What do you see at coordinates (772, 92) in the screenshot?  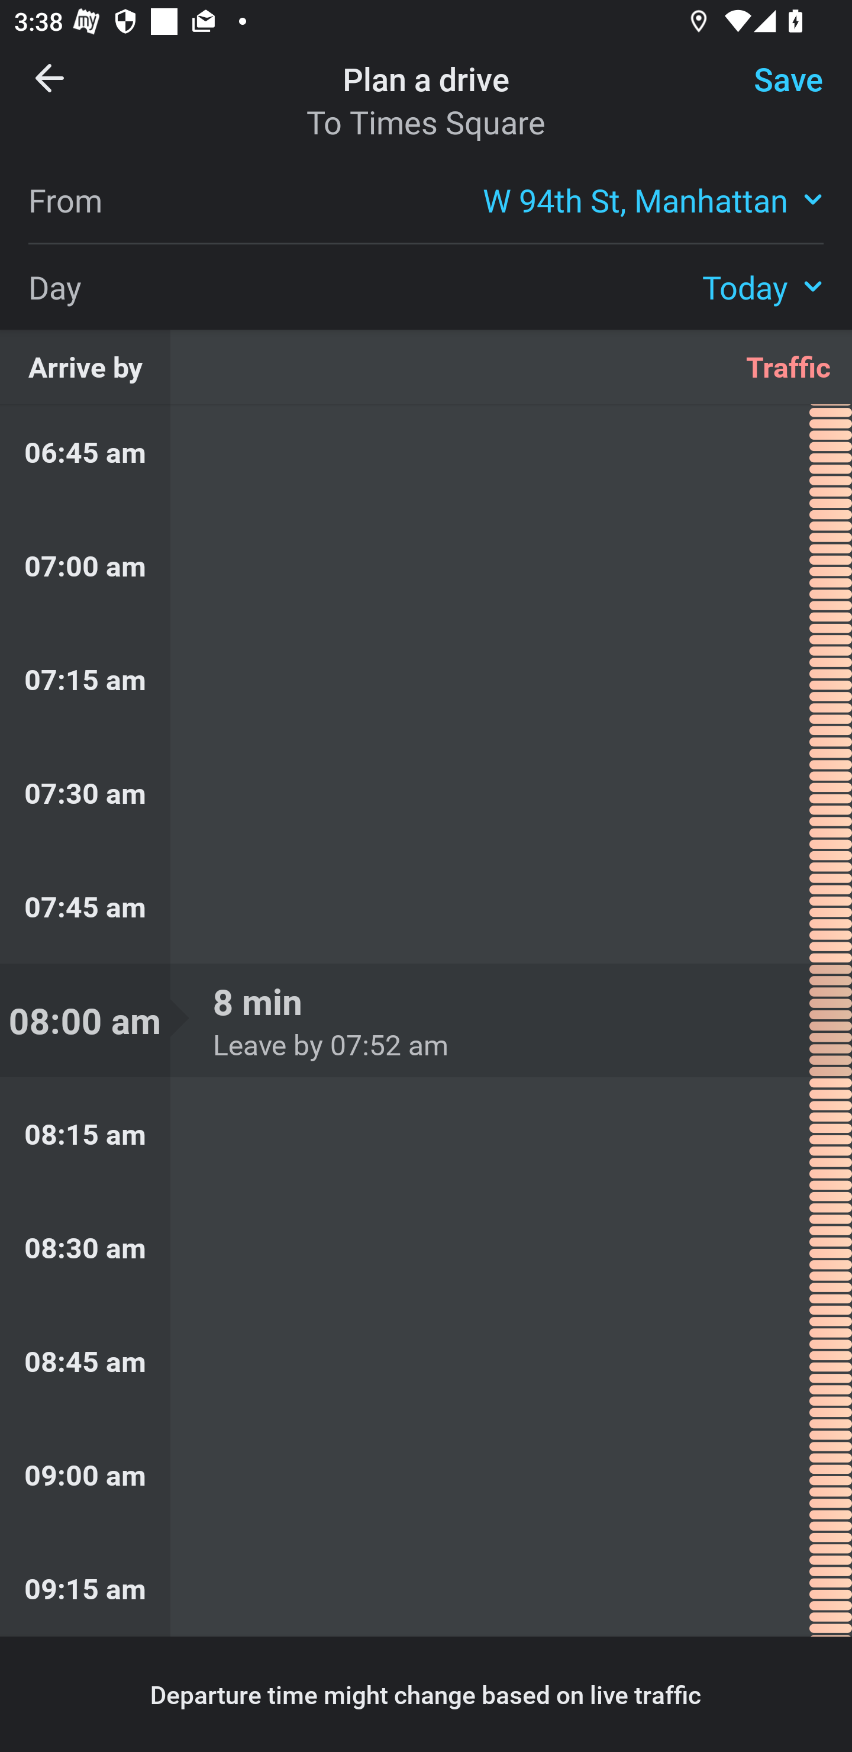 I see `Settings` at bounding box center [772, 92].